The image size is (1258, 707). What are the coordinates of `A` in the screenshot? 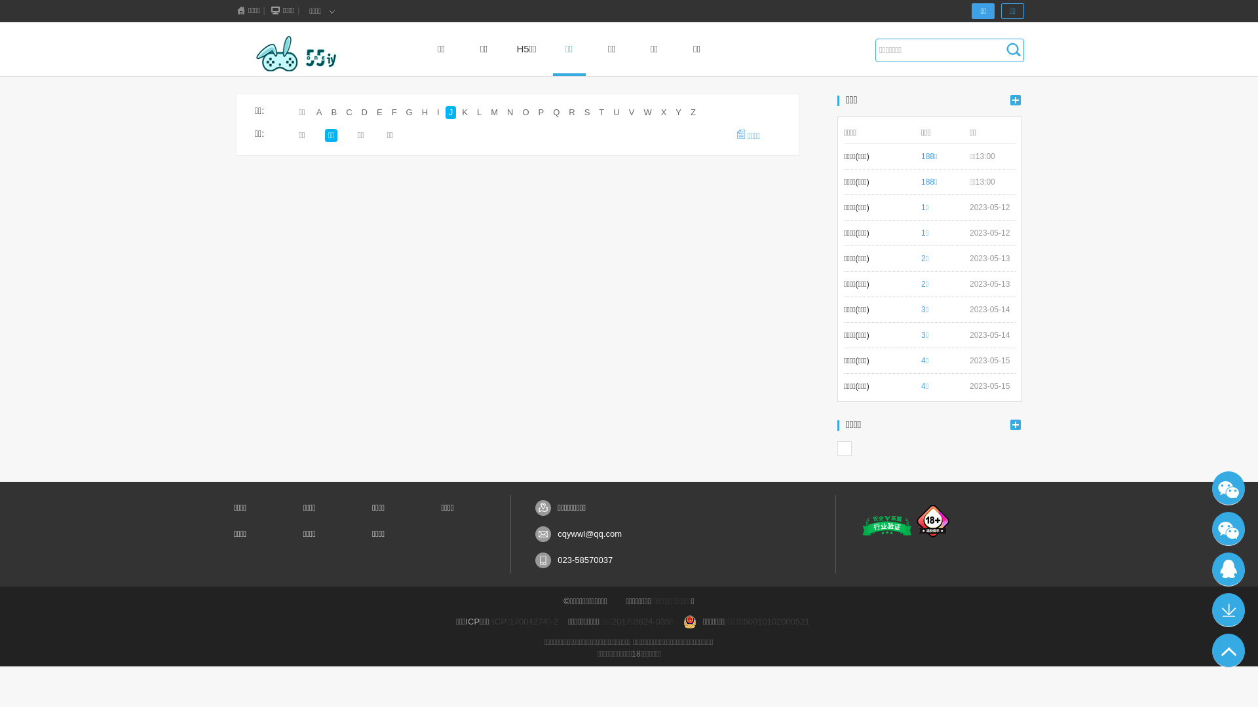 It's located at (320, 113).